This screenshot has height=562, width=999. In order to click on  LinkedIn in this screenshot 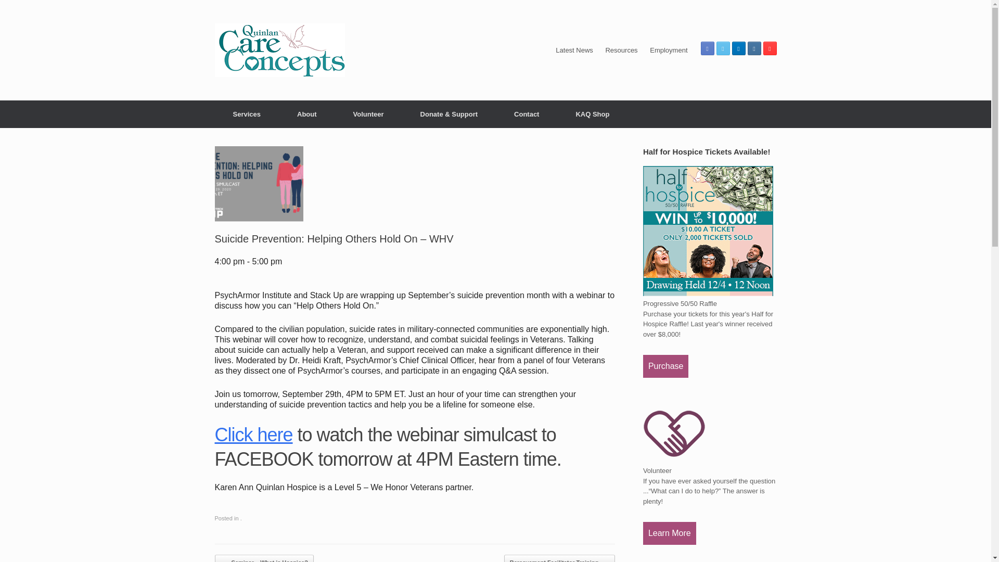, I will do `click(738, 48)`.